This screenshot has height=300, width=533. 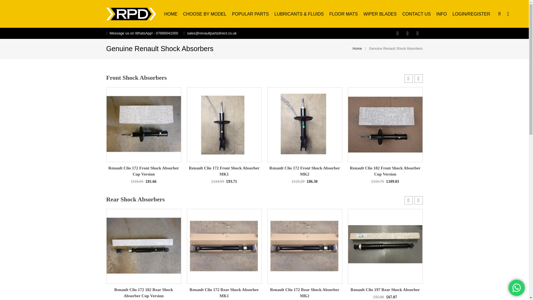 What do you see at coordinates (380, 14) in the screenshot?
I see `WIPER BLADES` at bounding box center [380, 14].